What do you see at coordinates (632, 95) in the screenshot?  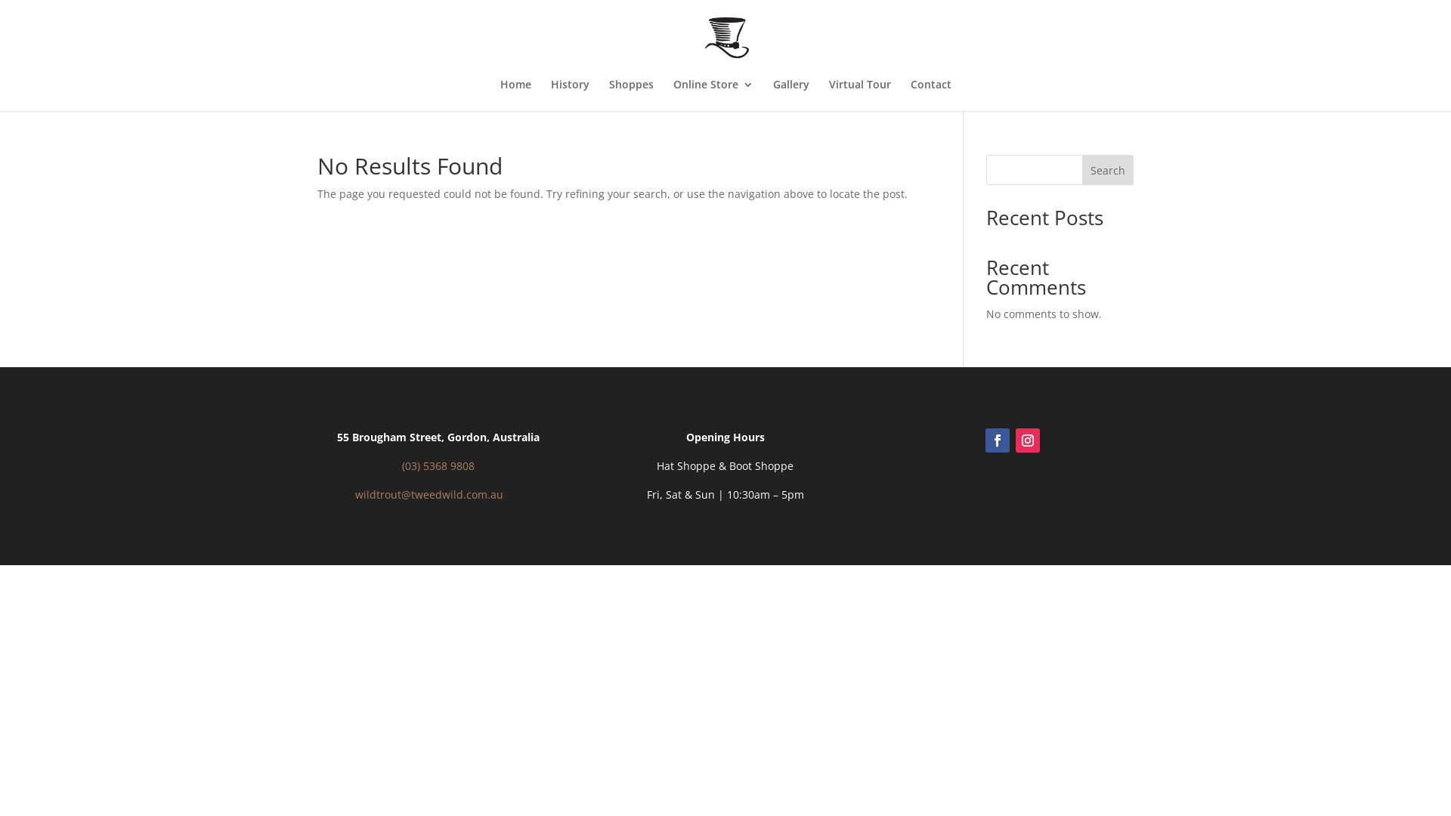 I see `Shoppes` at bounding box center [632, 95].